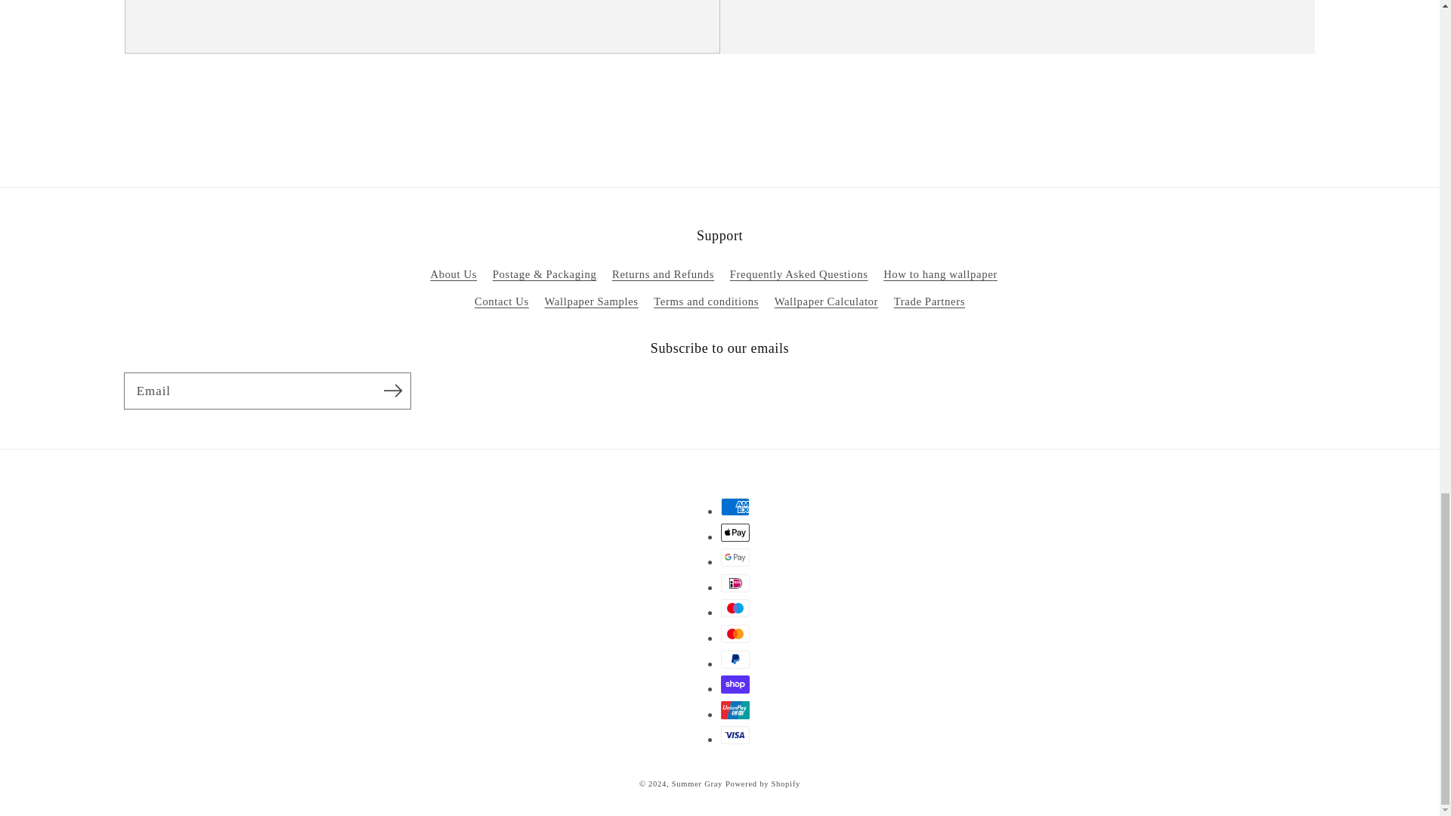  I want to click on Visa, so click(735, 734).